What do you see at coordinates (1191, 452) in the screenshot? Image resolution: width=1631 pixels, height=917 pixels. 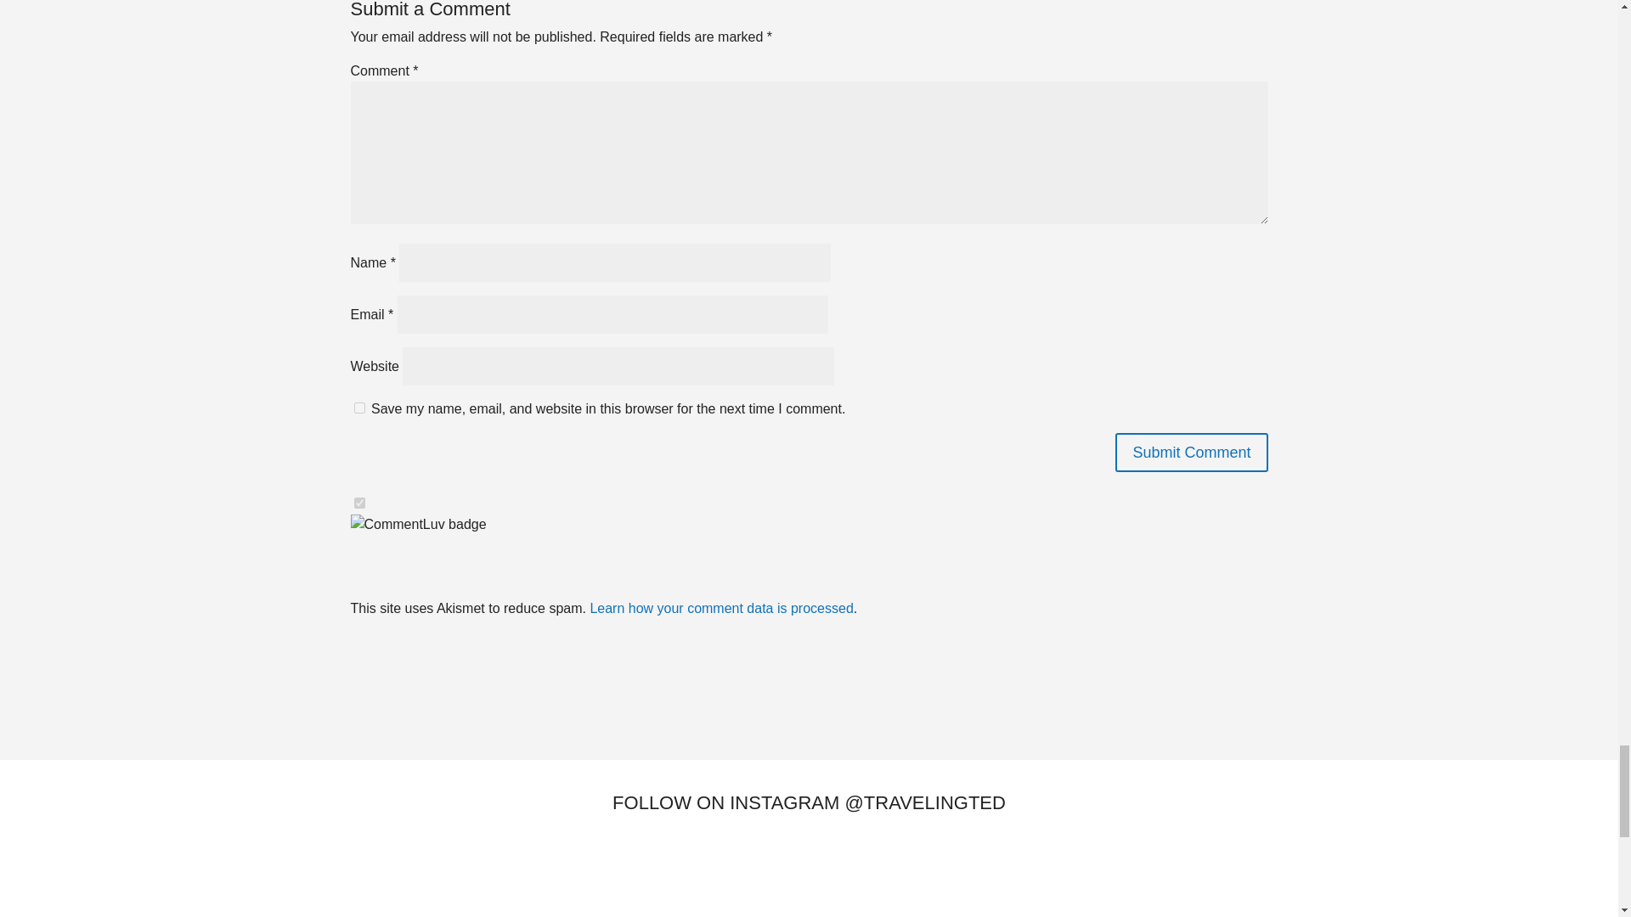 I see `Submit Comment` at bounding box center [1191, 452].